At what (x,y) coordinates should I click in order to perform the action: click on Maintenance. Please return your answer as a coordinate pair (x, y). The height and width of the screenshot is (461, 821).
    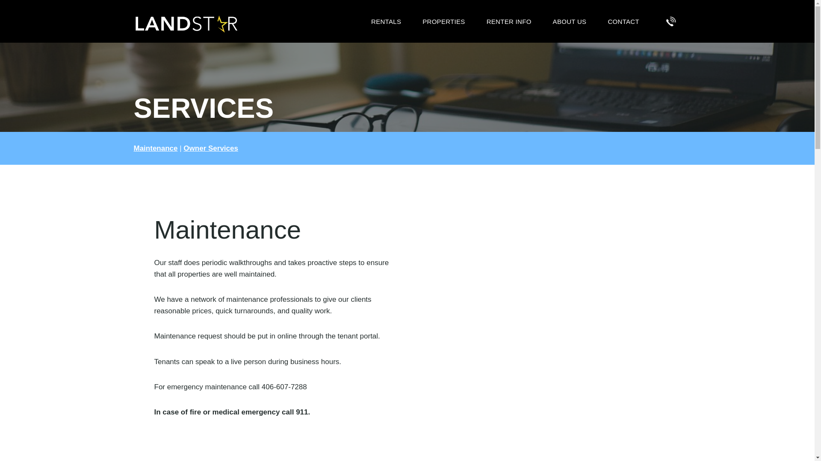
    Looking at the image, I should click on (155, 149).